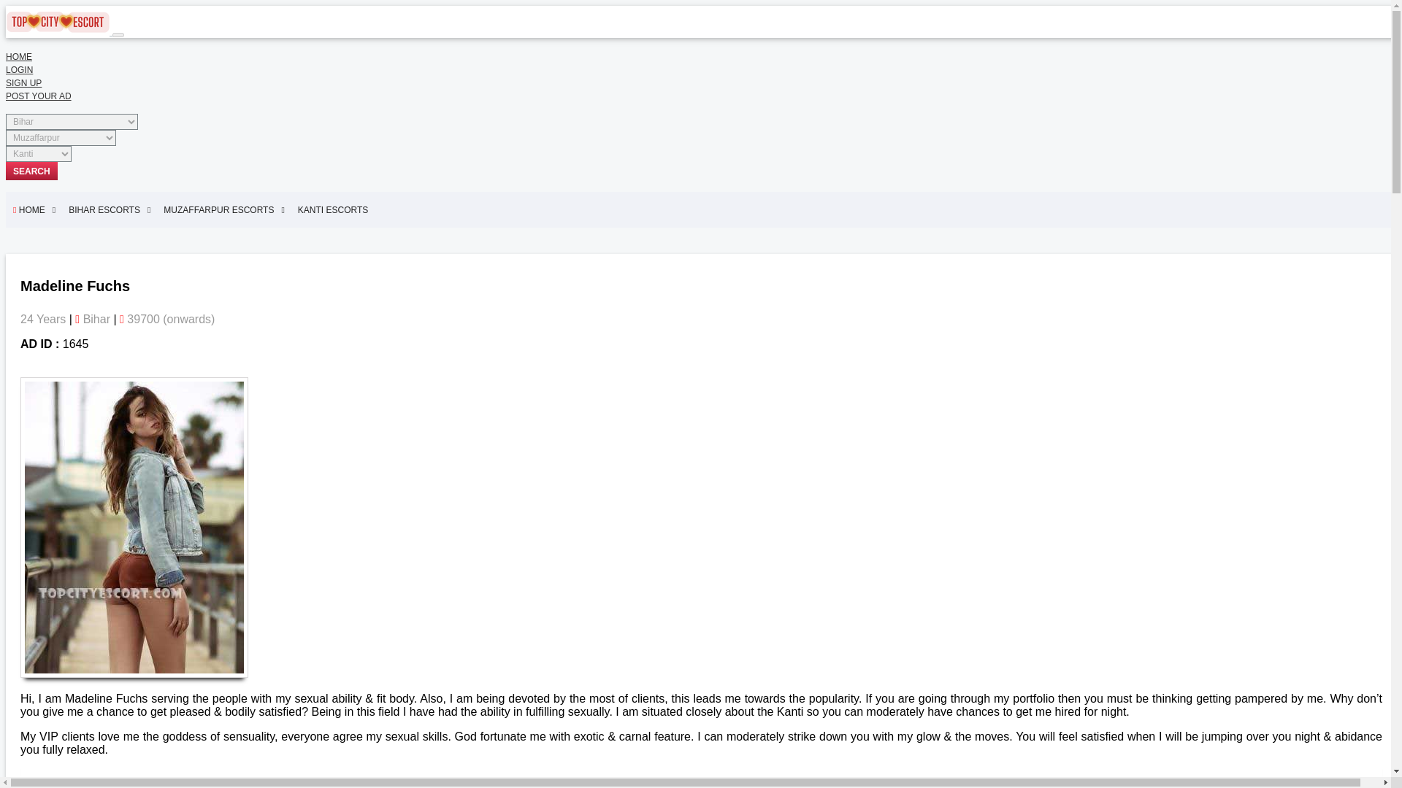 The image size is (1402, 788). What do you see at coordinates (584, 787) in the screenshot?
I see `Escorts in Mumbai` at bounding box center [584, 787].